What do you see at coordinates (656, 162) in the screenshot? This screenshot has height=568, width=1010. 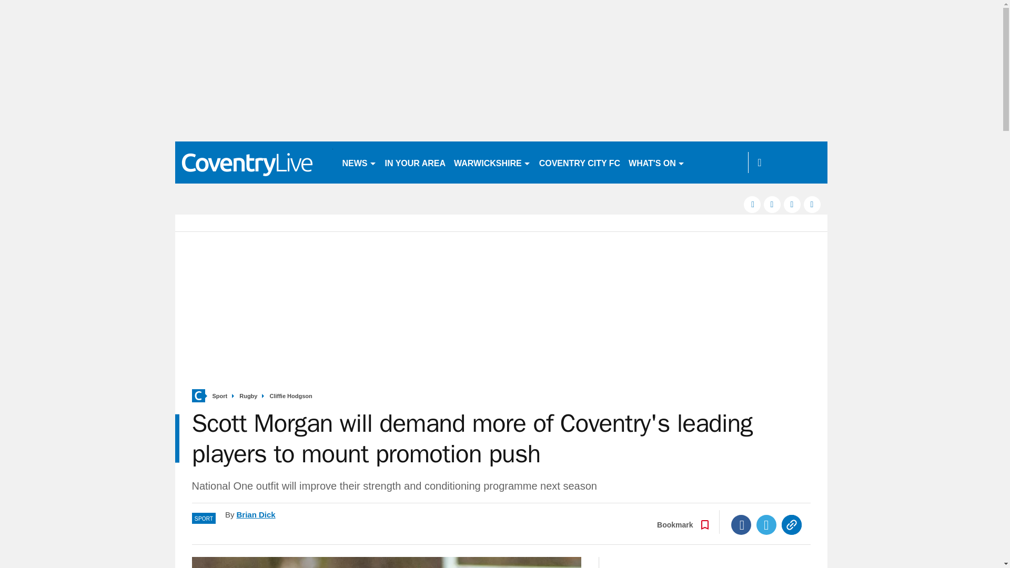 I see `WHAT'S ON` at bounding box center [656, 162].